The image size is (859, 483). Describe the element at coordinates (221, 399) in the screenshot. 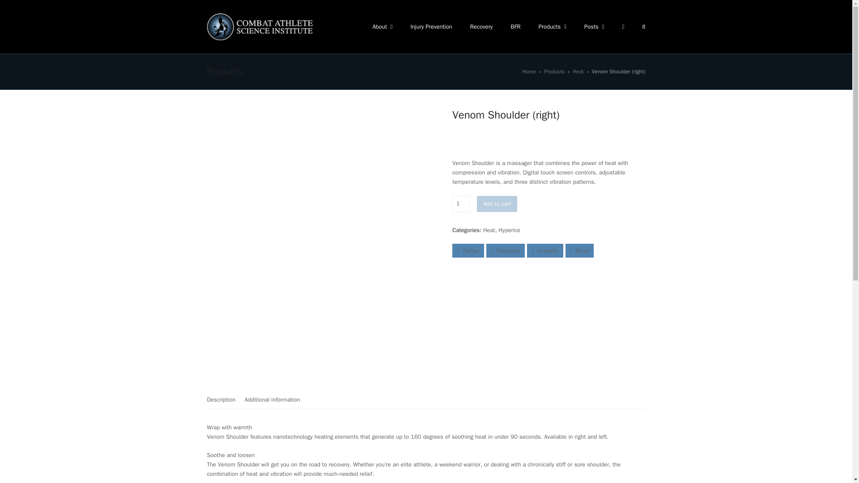

I see `Description` at that location.